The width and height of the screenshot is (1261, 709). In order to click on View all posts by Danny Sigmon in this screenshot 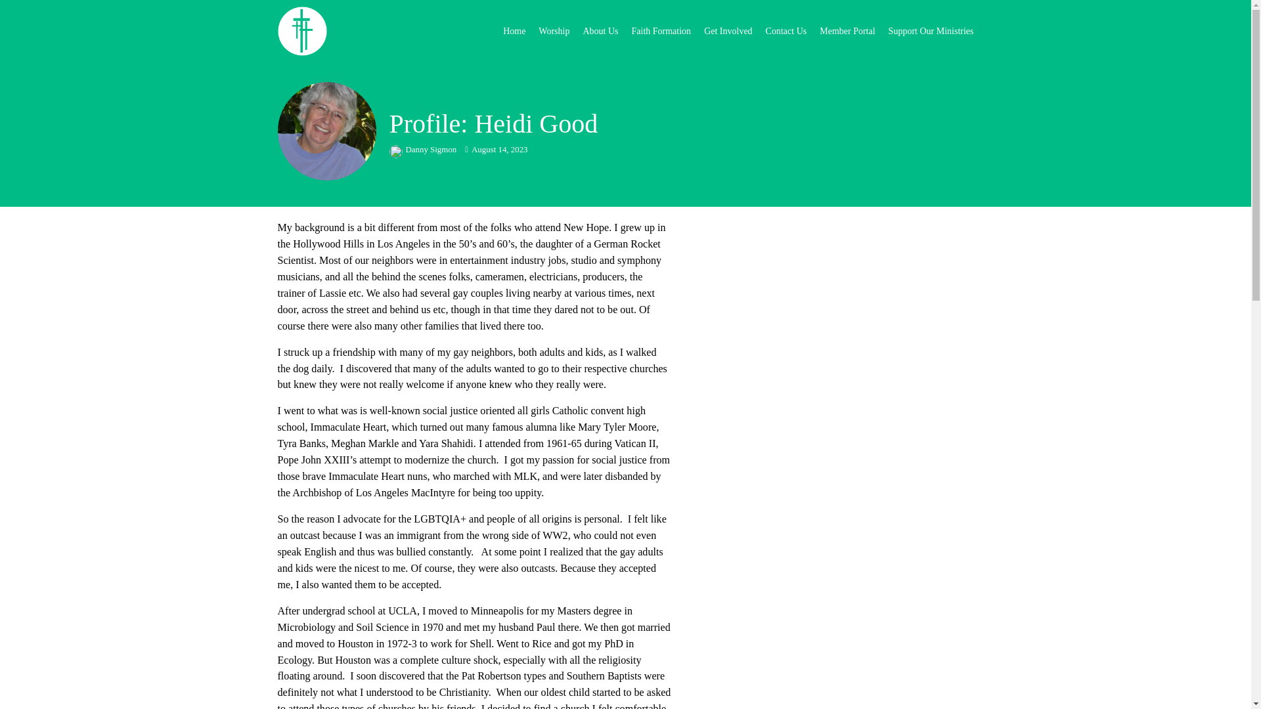, I will do `click(423, 150)`.